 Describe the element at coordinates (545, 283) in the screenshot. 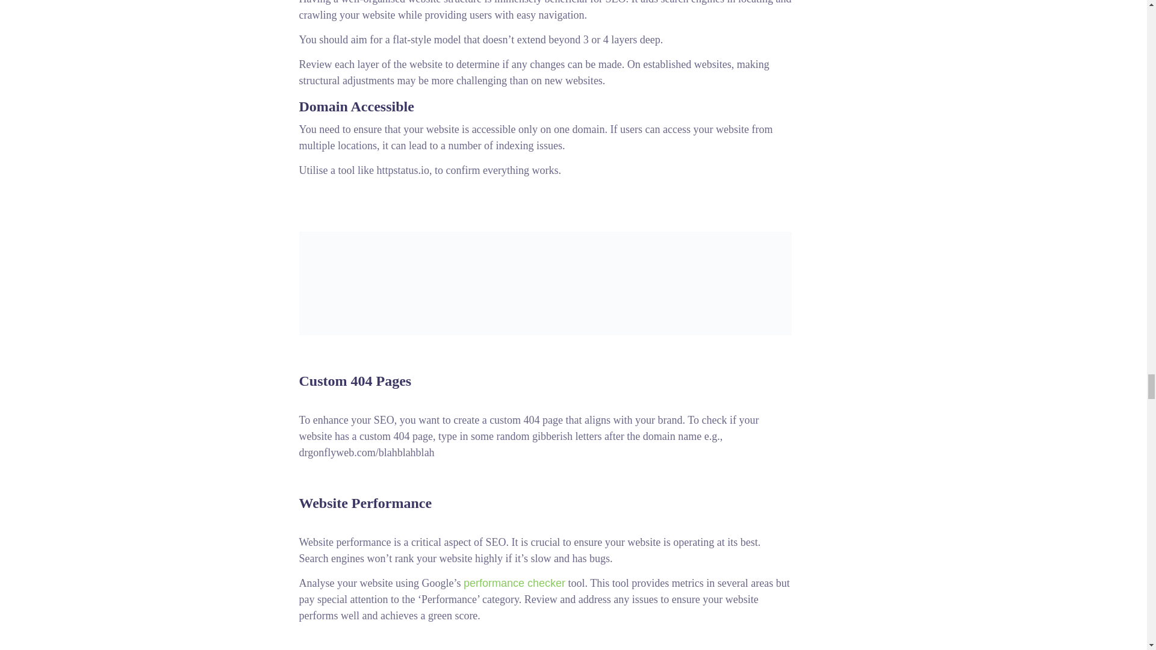

I see `httpsio` at that location.